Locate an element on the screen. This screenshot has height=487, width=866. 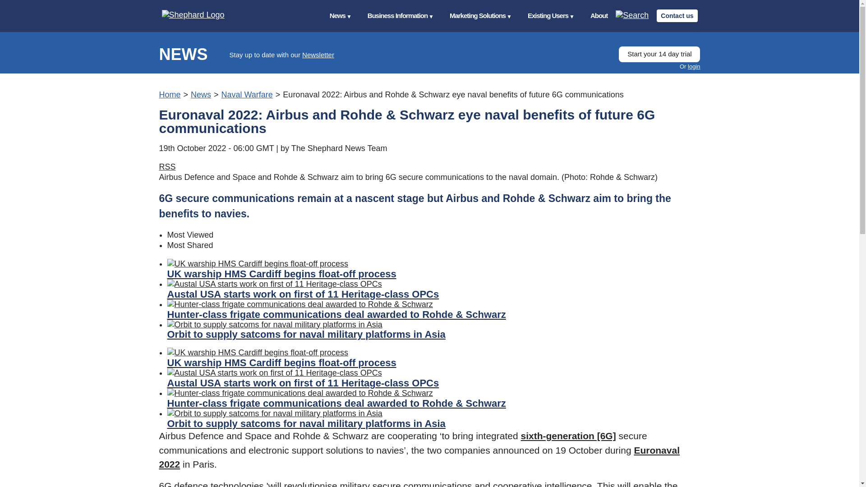
Start your 14 day trial is located at coordinates (659, 54).